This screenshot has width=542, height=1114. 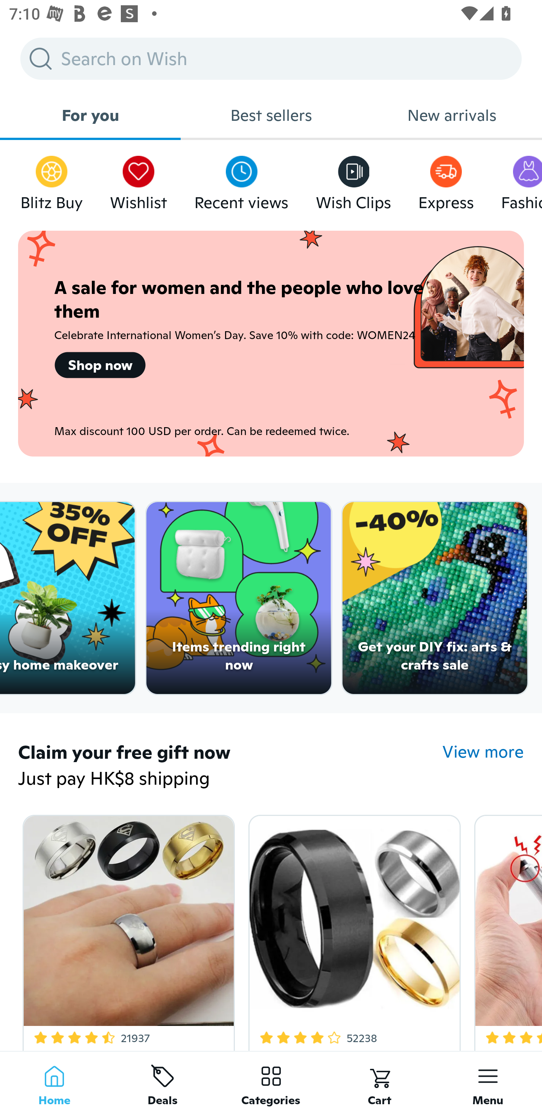 What do you see at coordinates (139, 180) in the screenshot?
I see `Wishlist` at bounding box center [139, 180].